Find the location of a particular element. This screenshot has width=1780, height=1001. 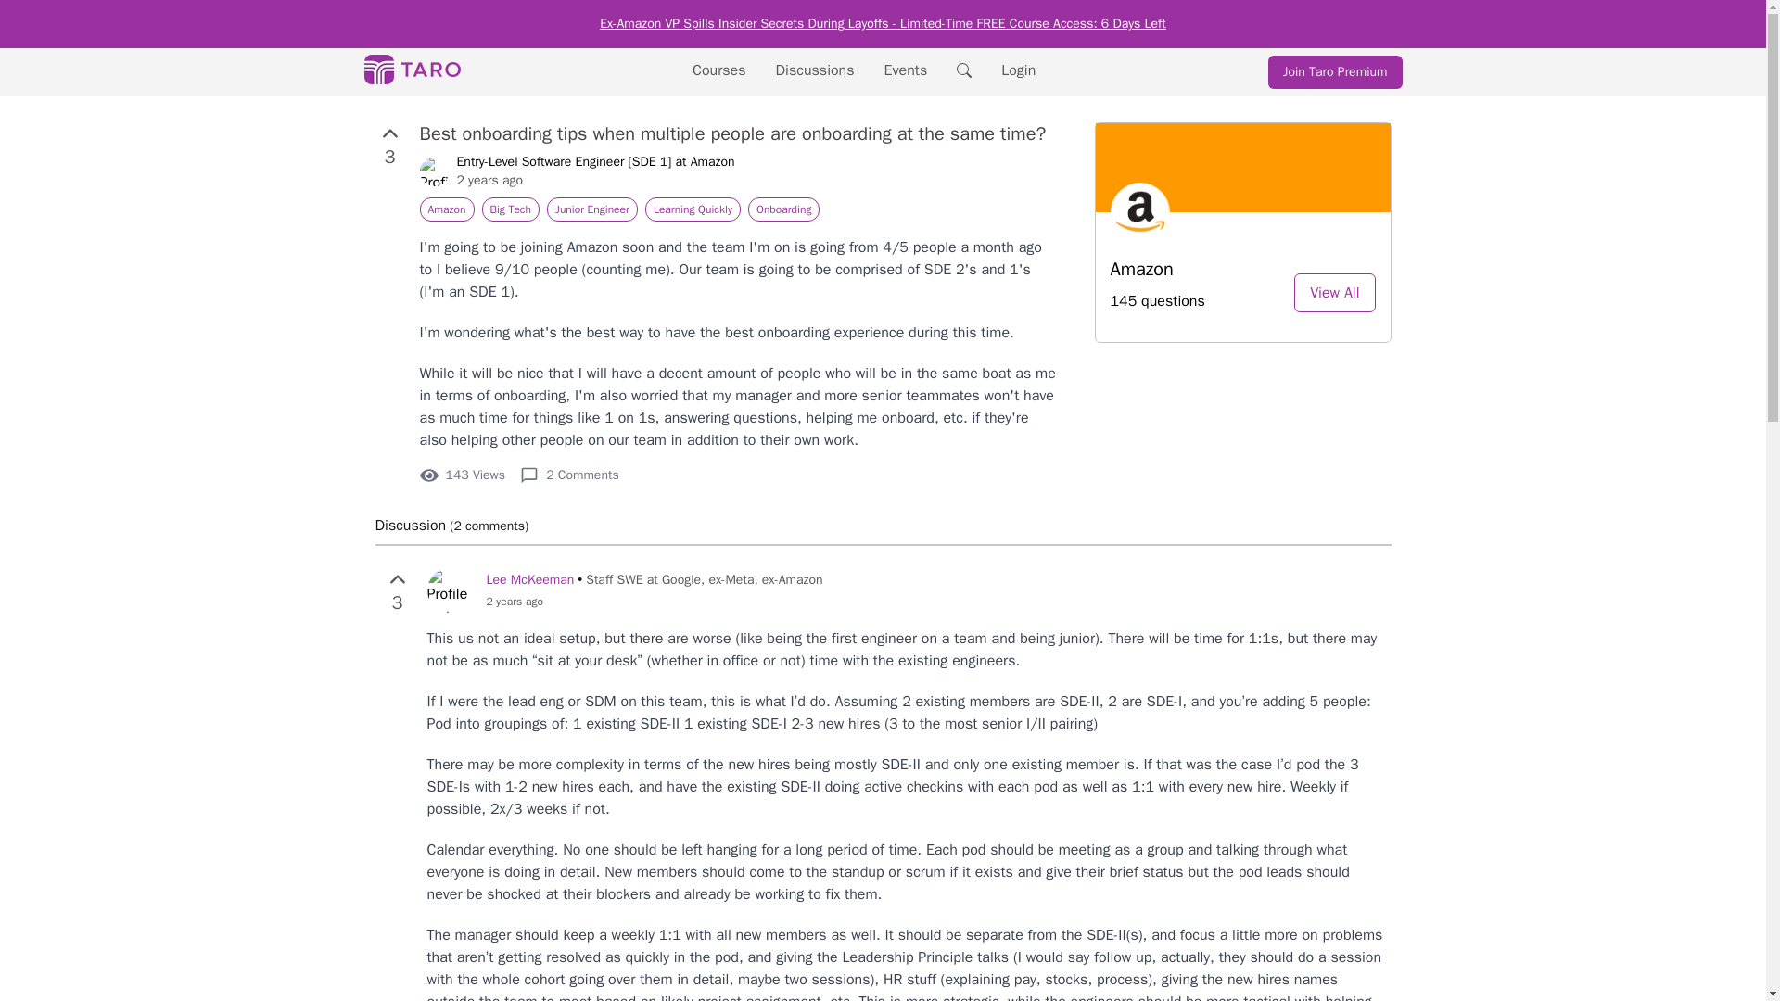

Tuesday October 4, 11:41pm is located at coordinates (594, 180).